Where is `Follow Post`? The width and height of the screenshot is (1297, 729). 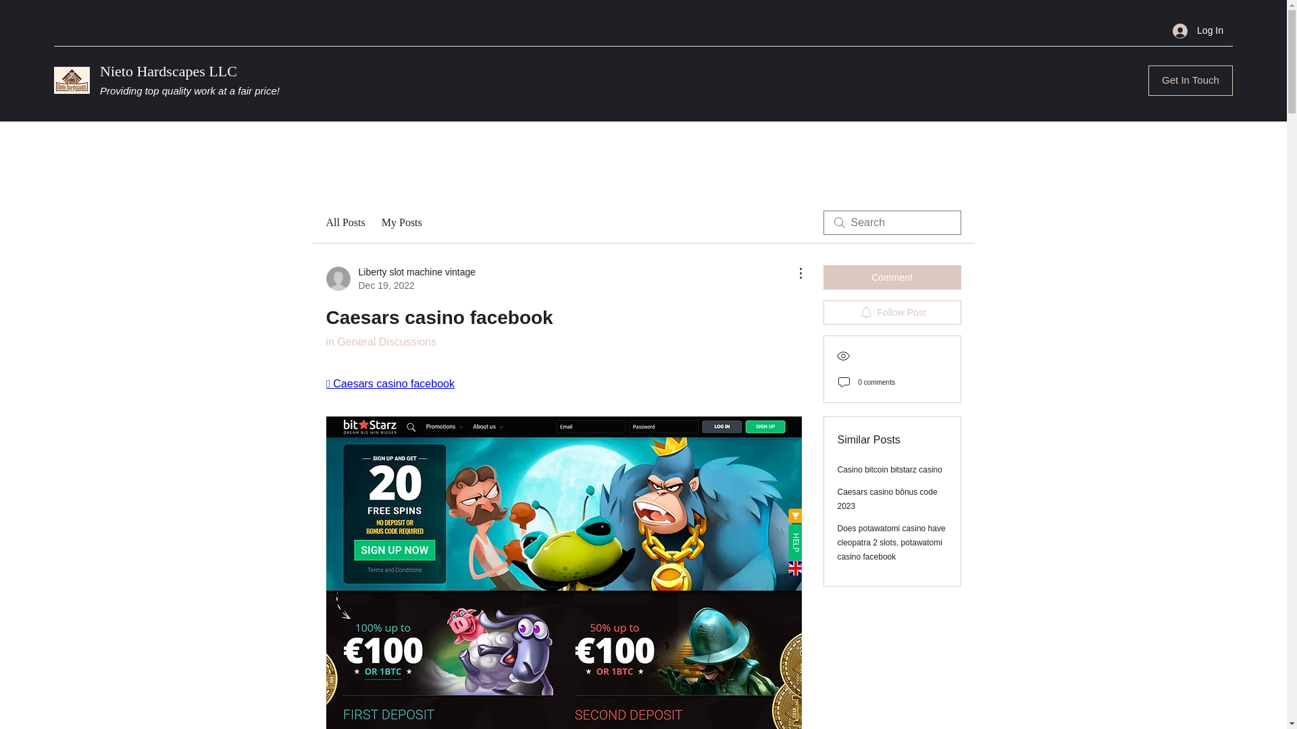
Follow Post is located at coordinates (890, 470).